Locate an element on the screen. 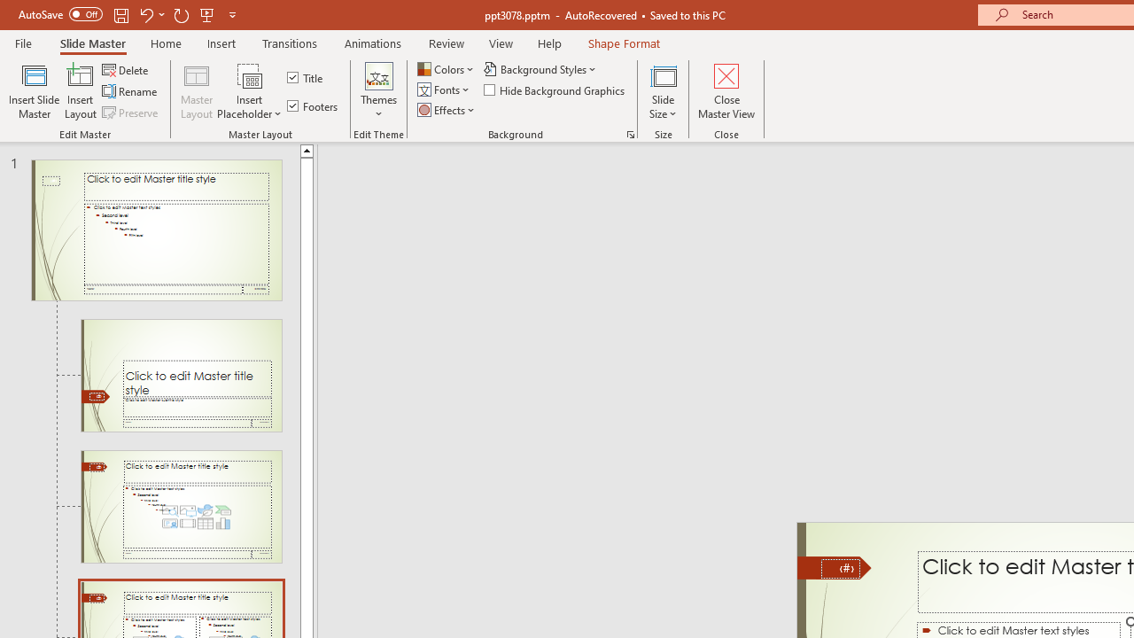 This screenshot has height=638, width=1134. Master Layout... is located at coordinates (197, 90).